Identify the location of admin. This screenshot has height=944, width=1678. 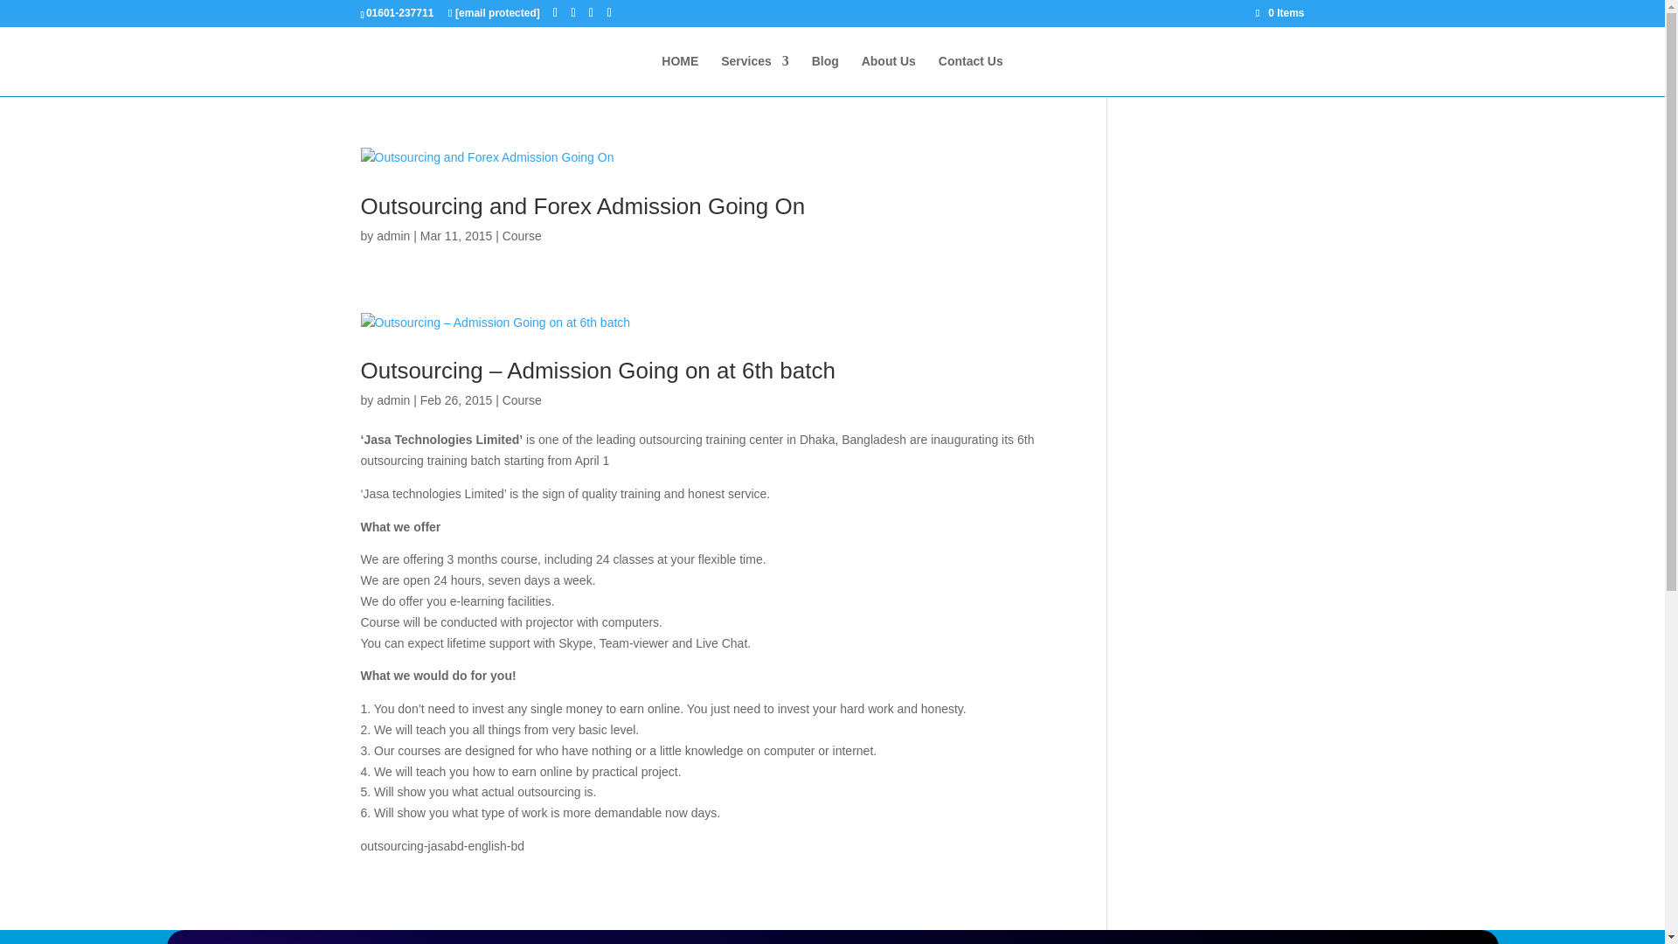
(392, 400).